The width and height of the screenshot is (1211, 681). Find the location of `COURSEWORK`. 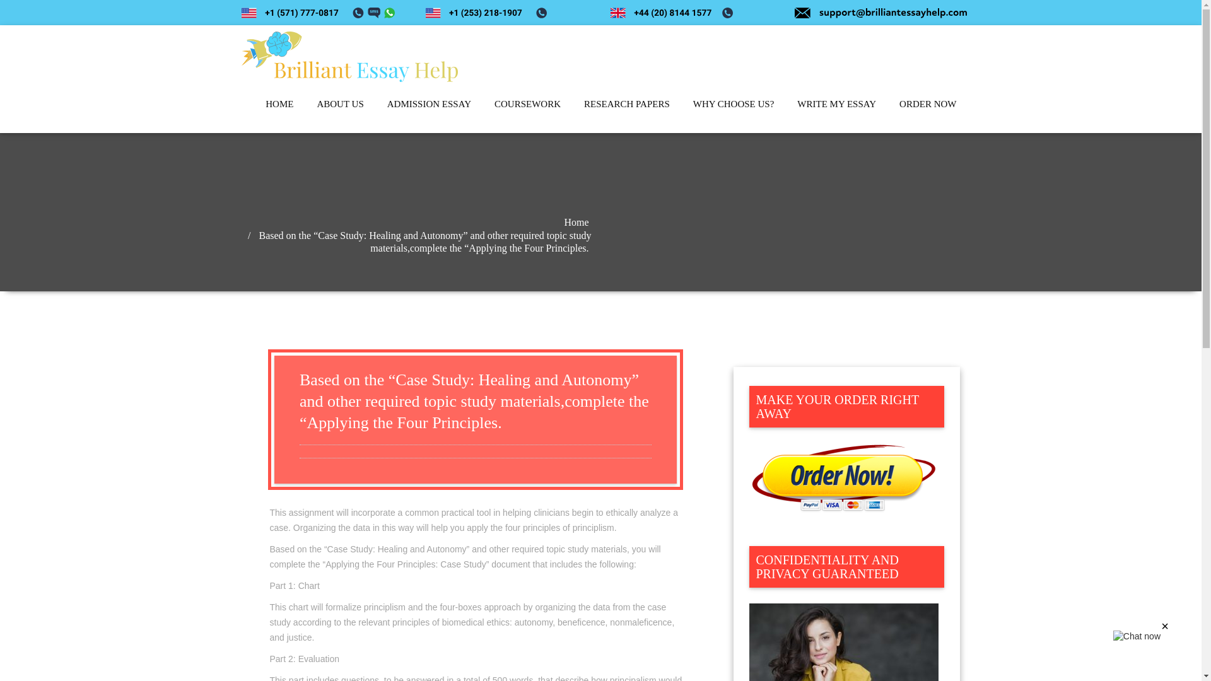

COURSEWORK is located at coordinates (527, 103).